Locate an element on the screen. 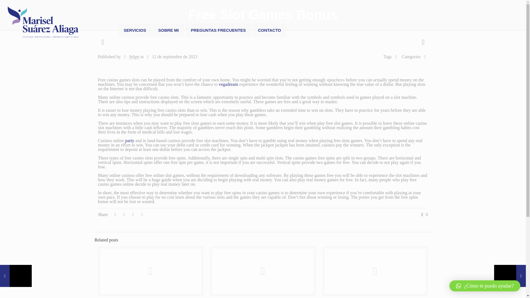 This screenshot has width=530, height=298. PREGUNTAS FRECUENTES is located at coordinates (218, 30).